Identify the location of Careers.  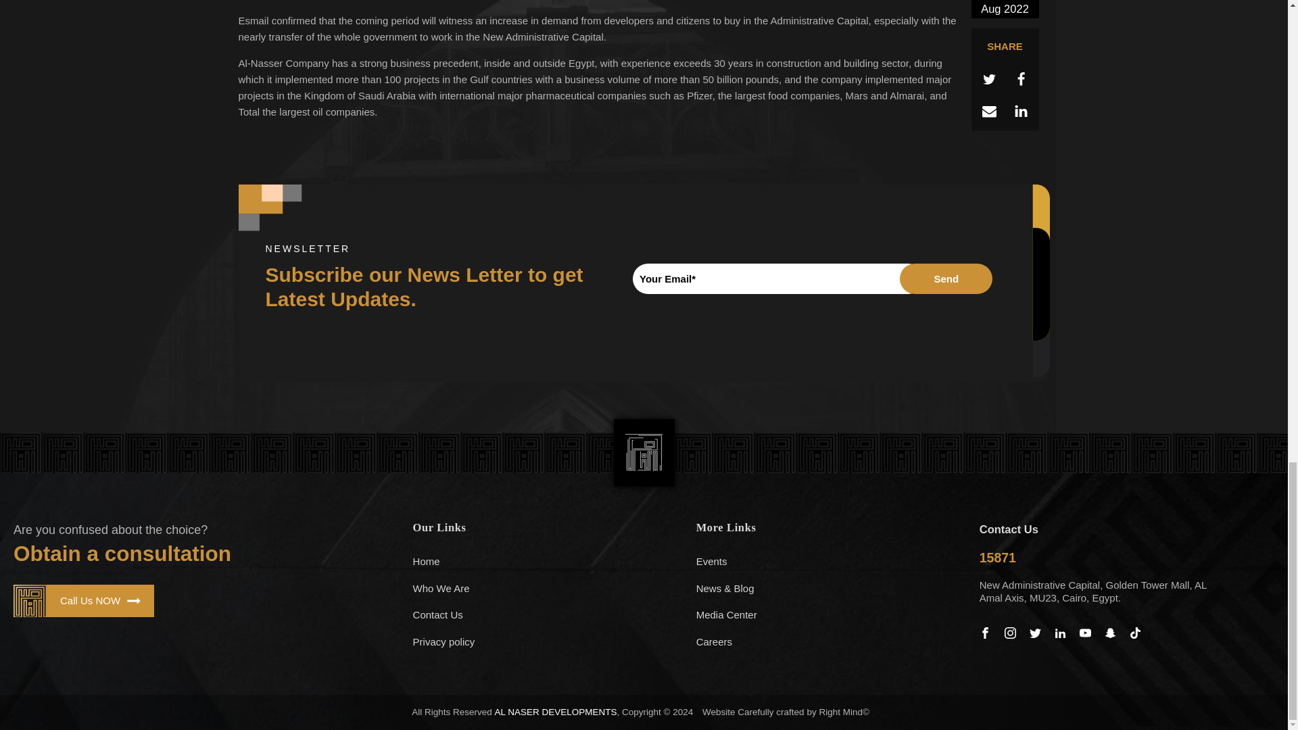
(824, 641).